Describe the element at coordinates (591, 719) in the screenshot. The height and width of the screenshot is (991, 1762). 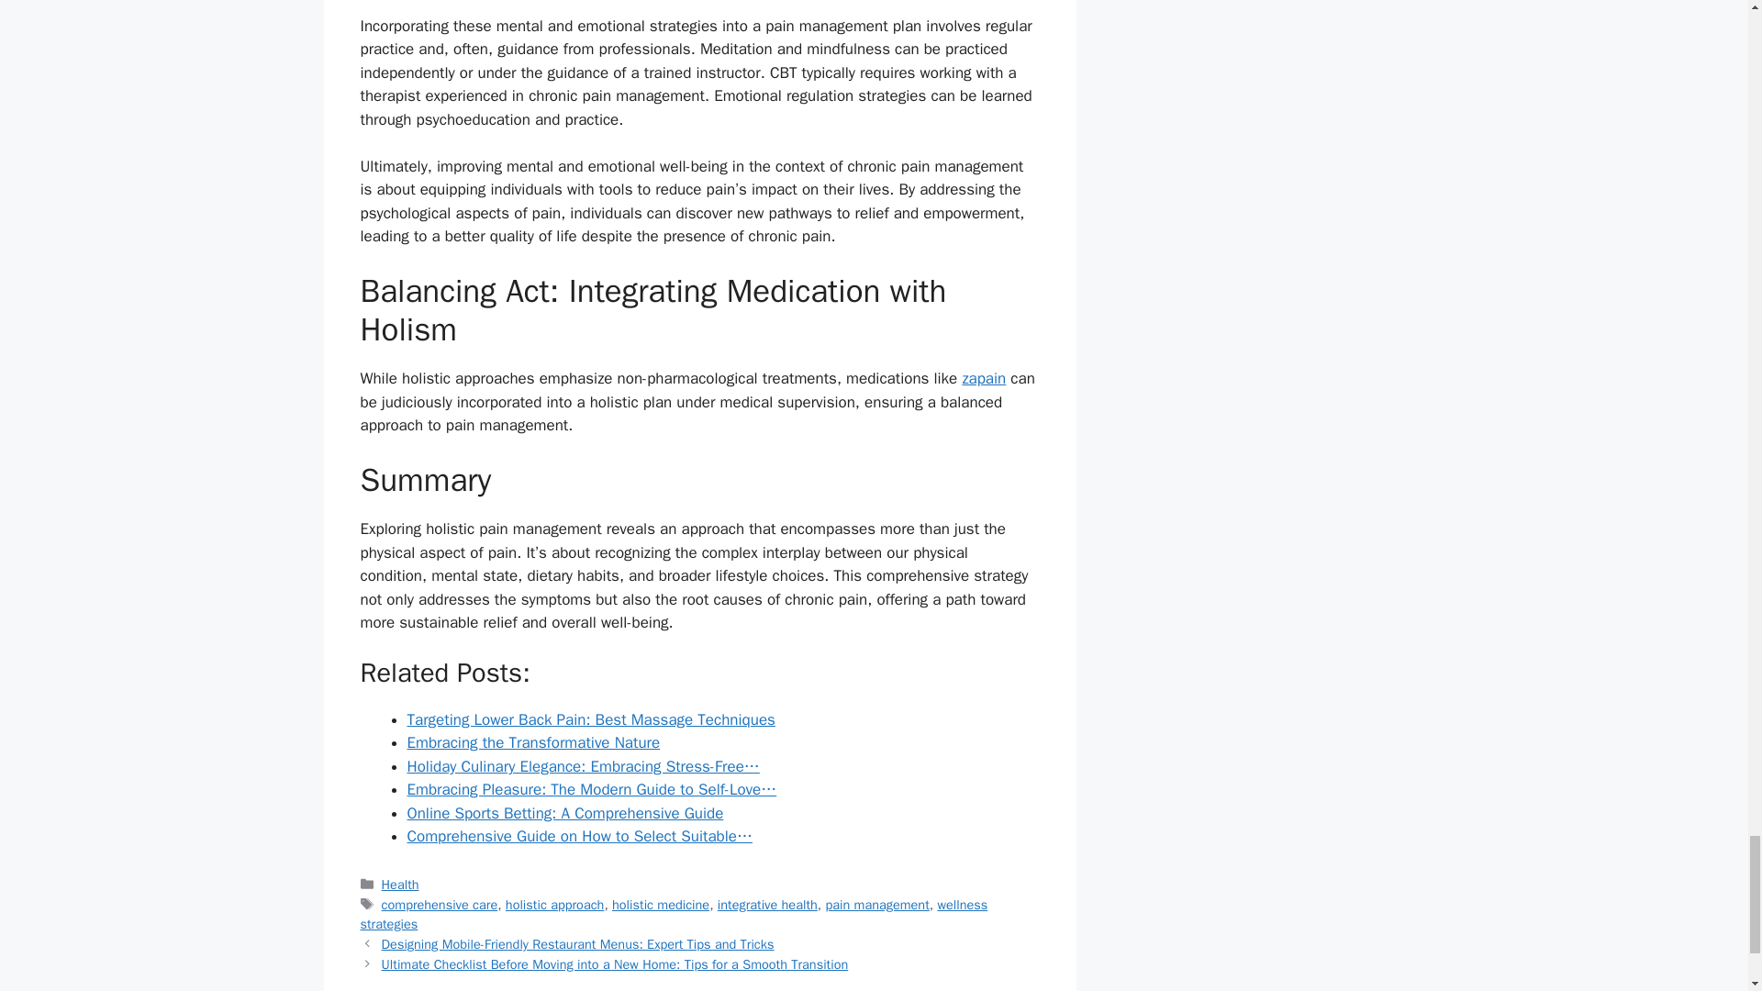
I see `Targeting Lower Back Pain: Best Massage Techniques` at that location.